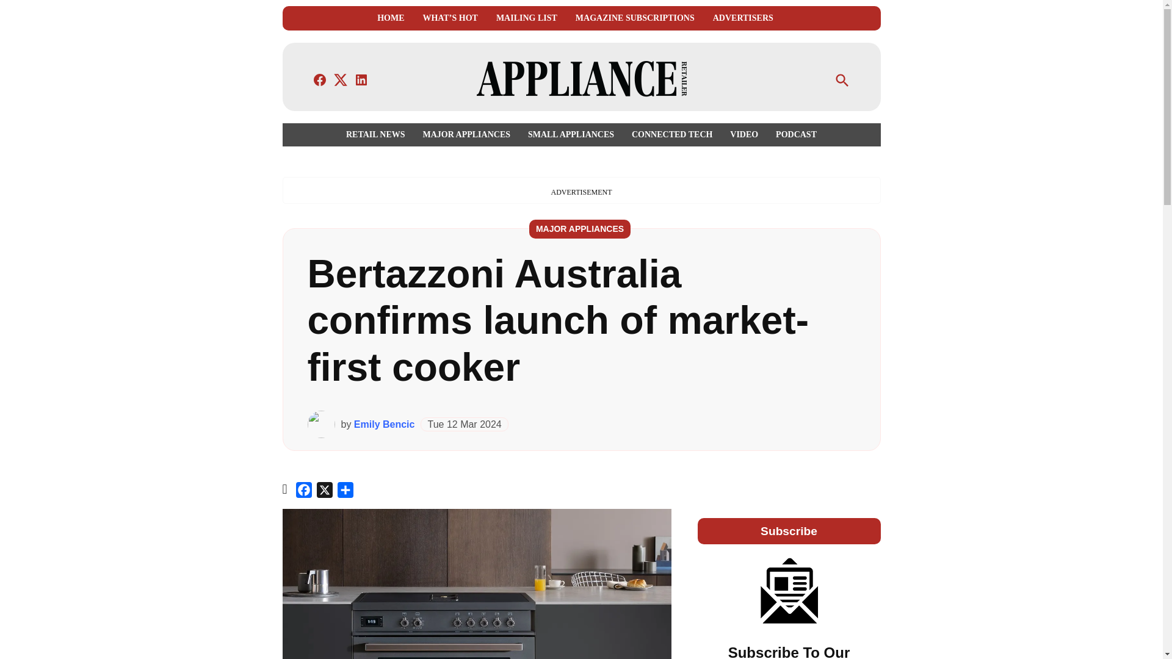  Describe the element at coordinates (791, 88) in the screenshot. I see `Appliance Retailer` at that location.